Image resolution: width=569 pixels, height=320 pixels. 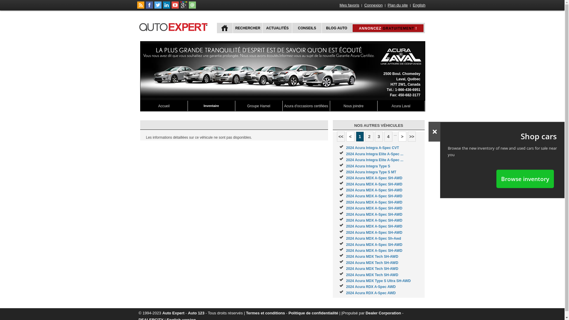 I want to click on Auto 123, so click(x=196, y=313).